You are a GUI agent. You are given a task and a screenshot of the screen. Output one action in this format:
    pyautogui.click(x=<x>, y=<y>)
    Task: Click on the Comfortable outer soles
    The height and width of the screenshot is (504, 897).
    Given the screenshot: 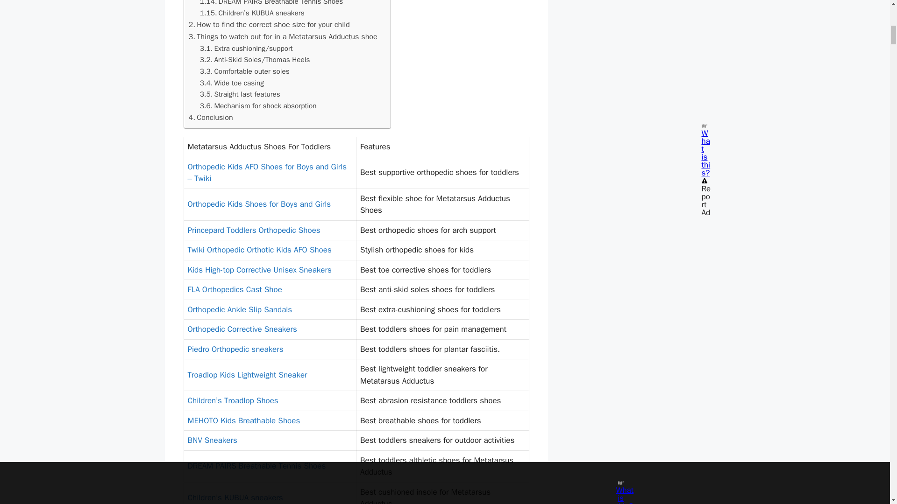 What is the action you would take?
    pyautogui.click(x=245, y=72)
    